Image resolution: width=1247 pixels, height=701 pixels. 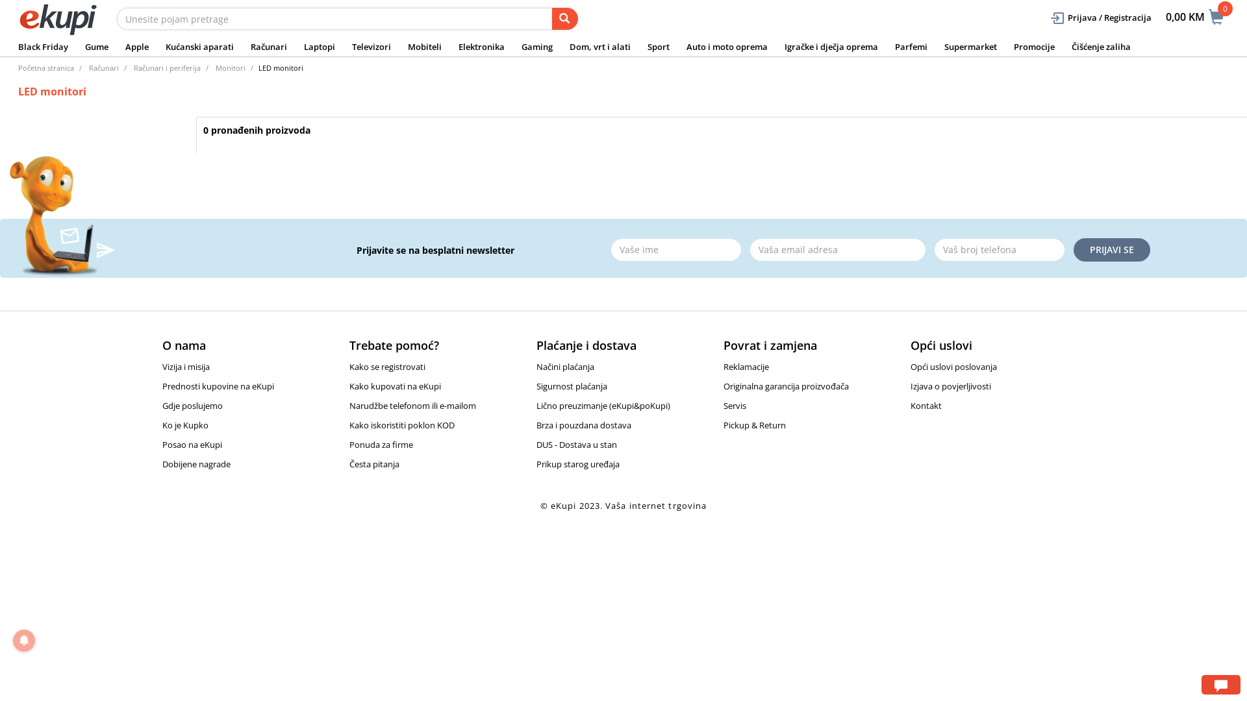 What do you see at coordinates (97, 47) in the screenshot?
I see `Gume` at bounding box center [97, 47].